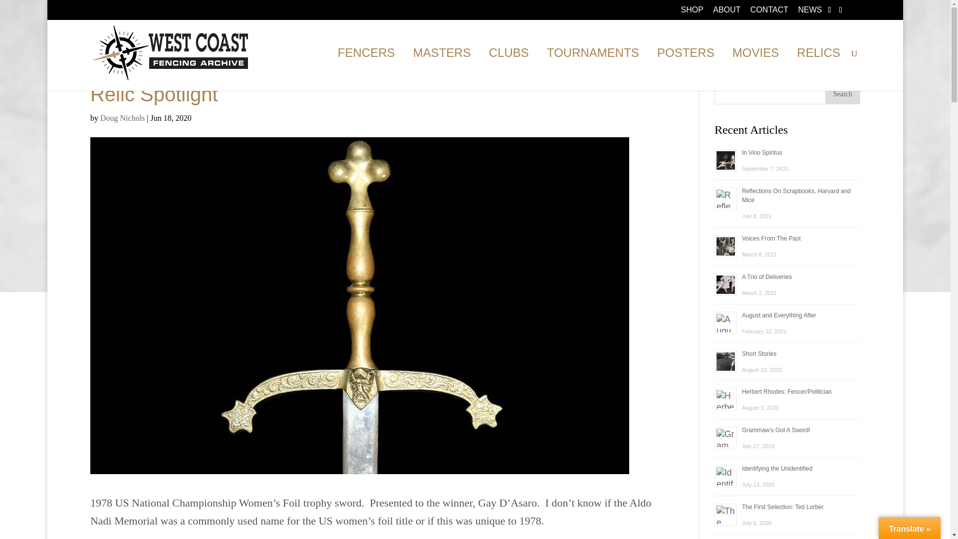 This screenshot has height=539, width=958. Describe the element at coordinates (796, 196) in the screenshot. I see `Reflections On Scrapbooks, Harvard and Mice` at that location.